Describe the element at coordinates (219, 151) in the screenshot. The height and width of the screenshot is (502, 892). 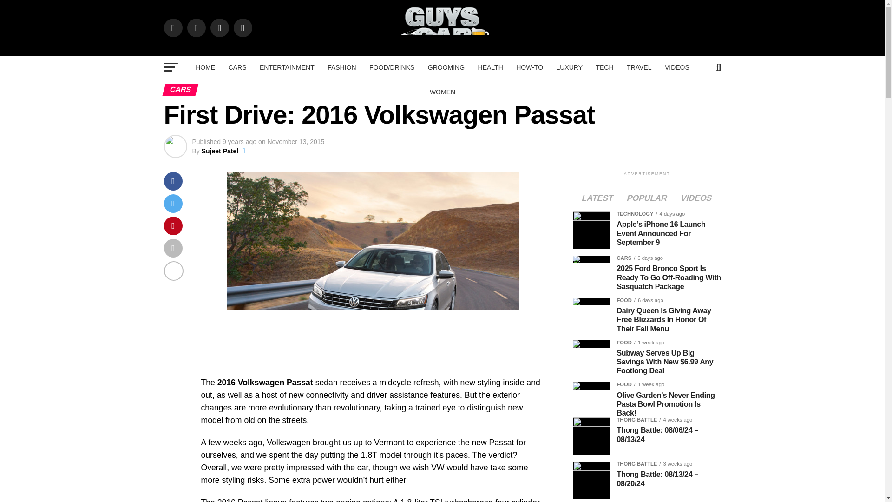
I see `Posts by Sujeet Patel` at that location.